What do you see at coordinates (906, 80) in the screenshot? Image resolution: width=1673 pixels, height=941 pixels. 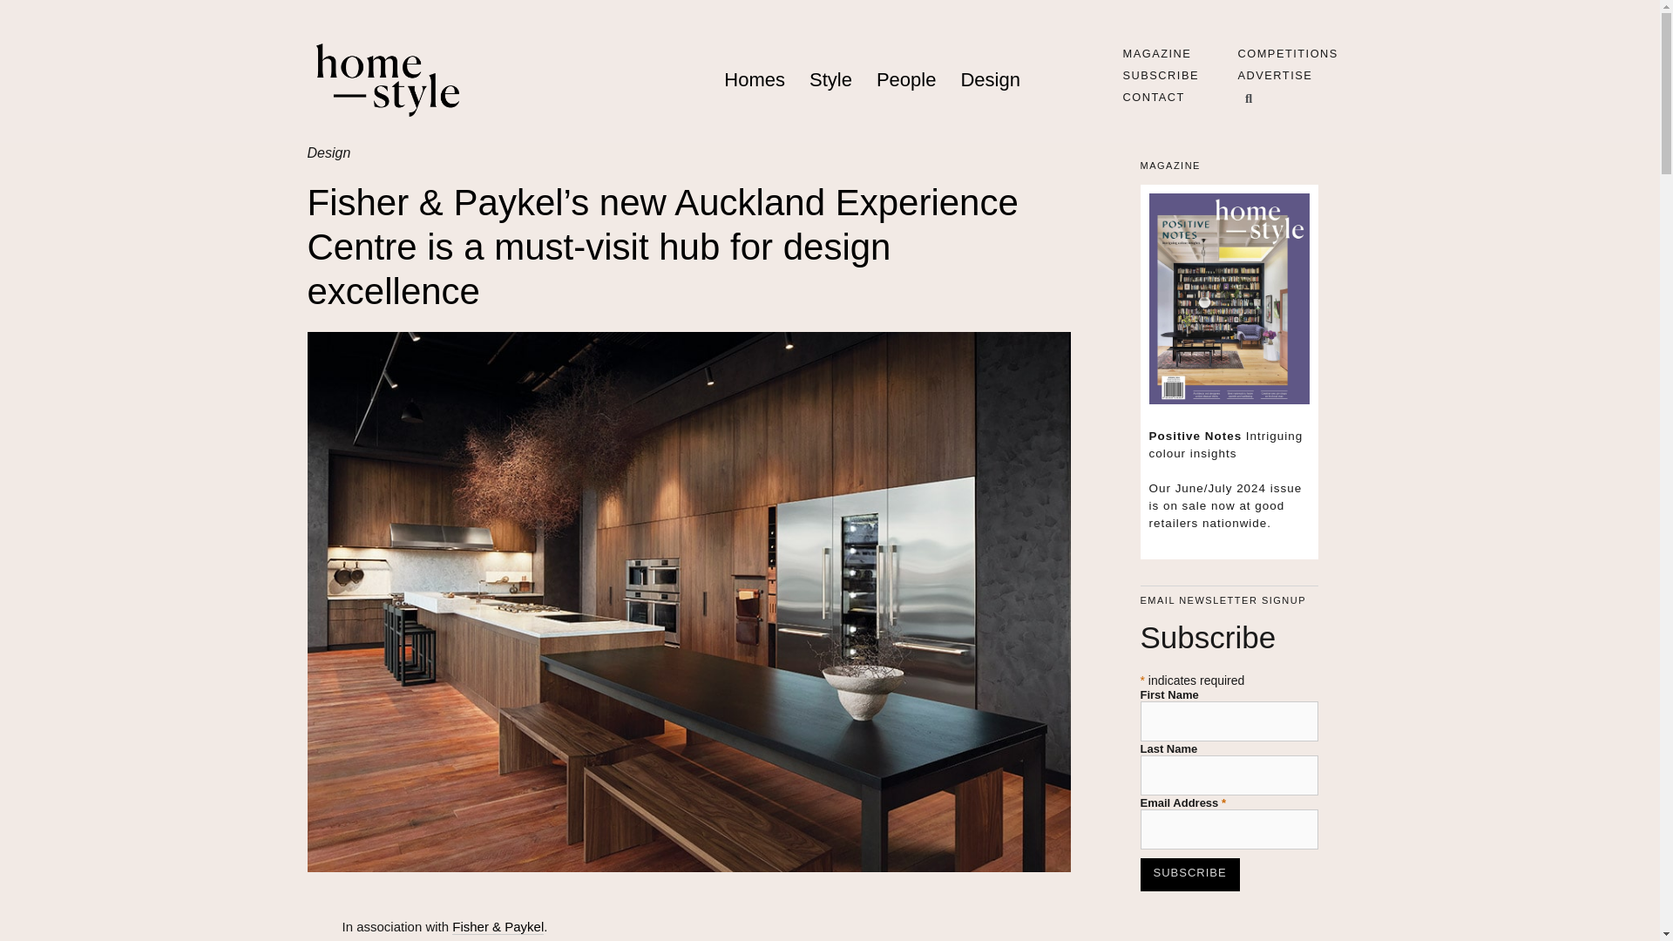 I see `People` at bounding box center [906, 80].